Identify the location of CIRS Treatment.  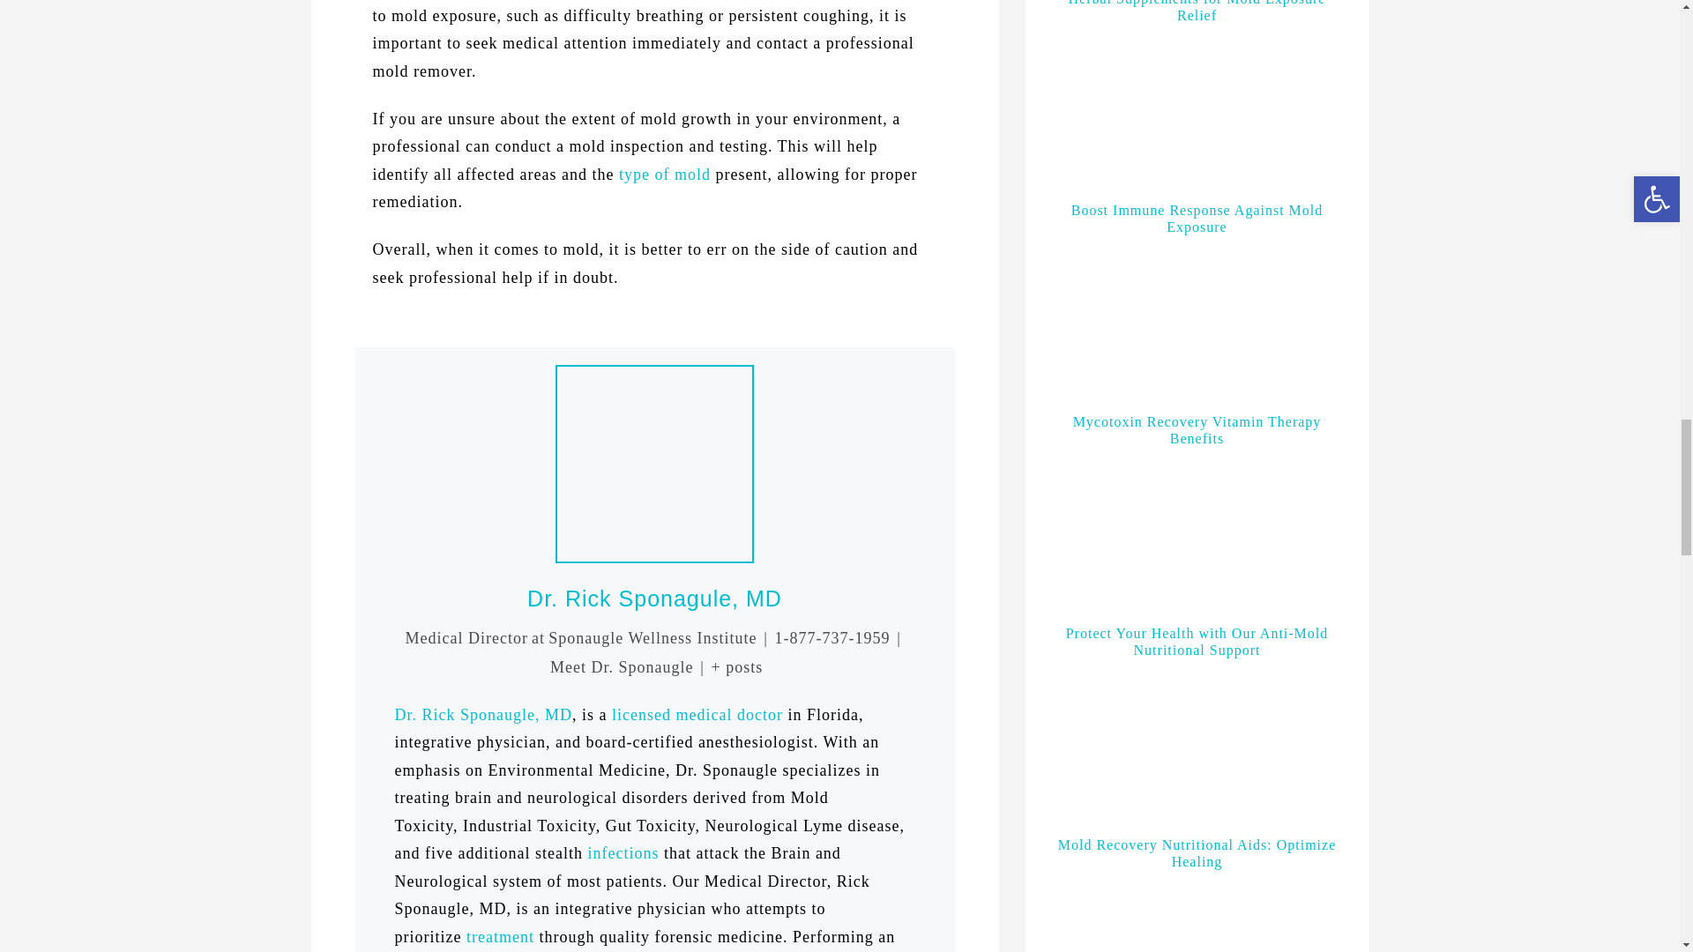
(501, 937).